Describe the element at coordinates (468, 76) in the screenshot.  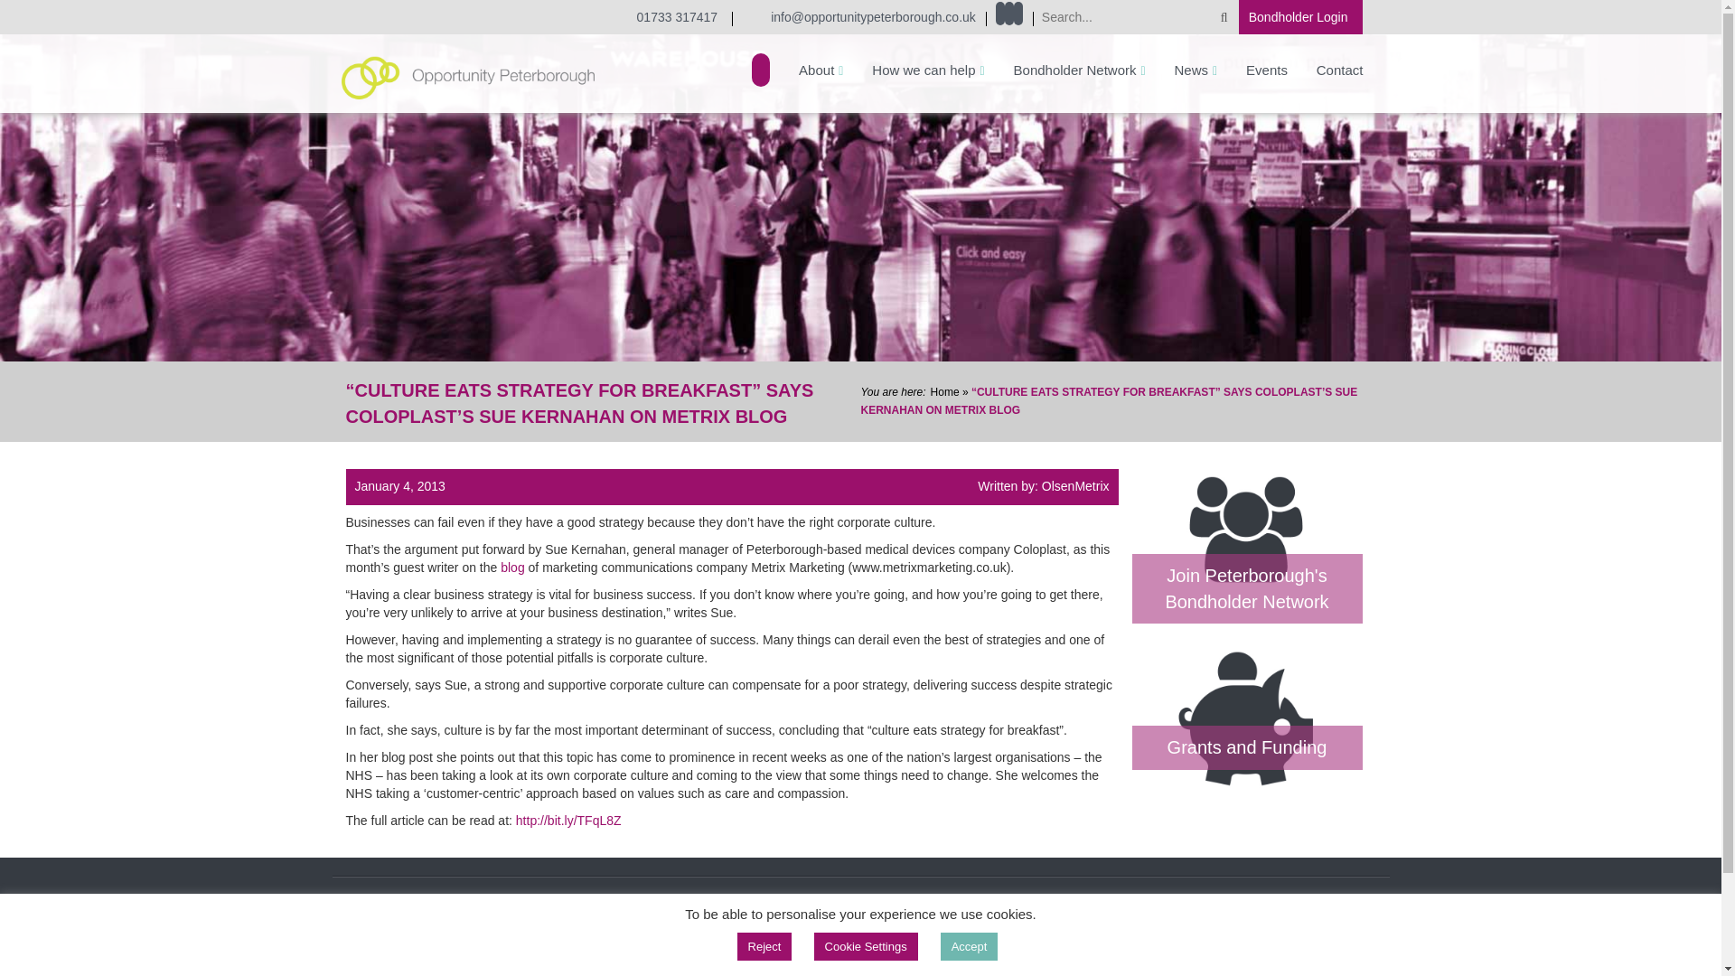
I see `Opportunity Peterborough` at that location.